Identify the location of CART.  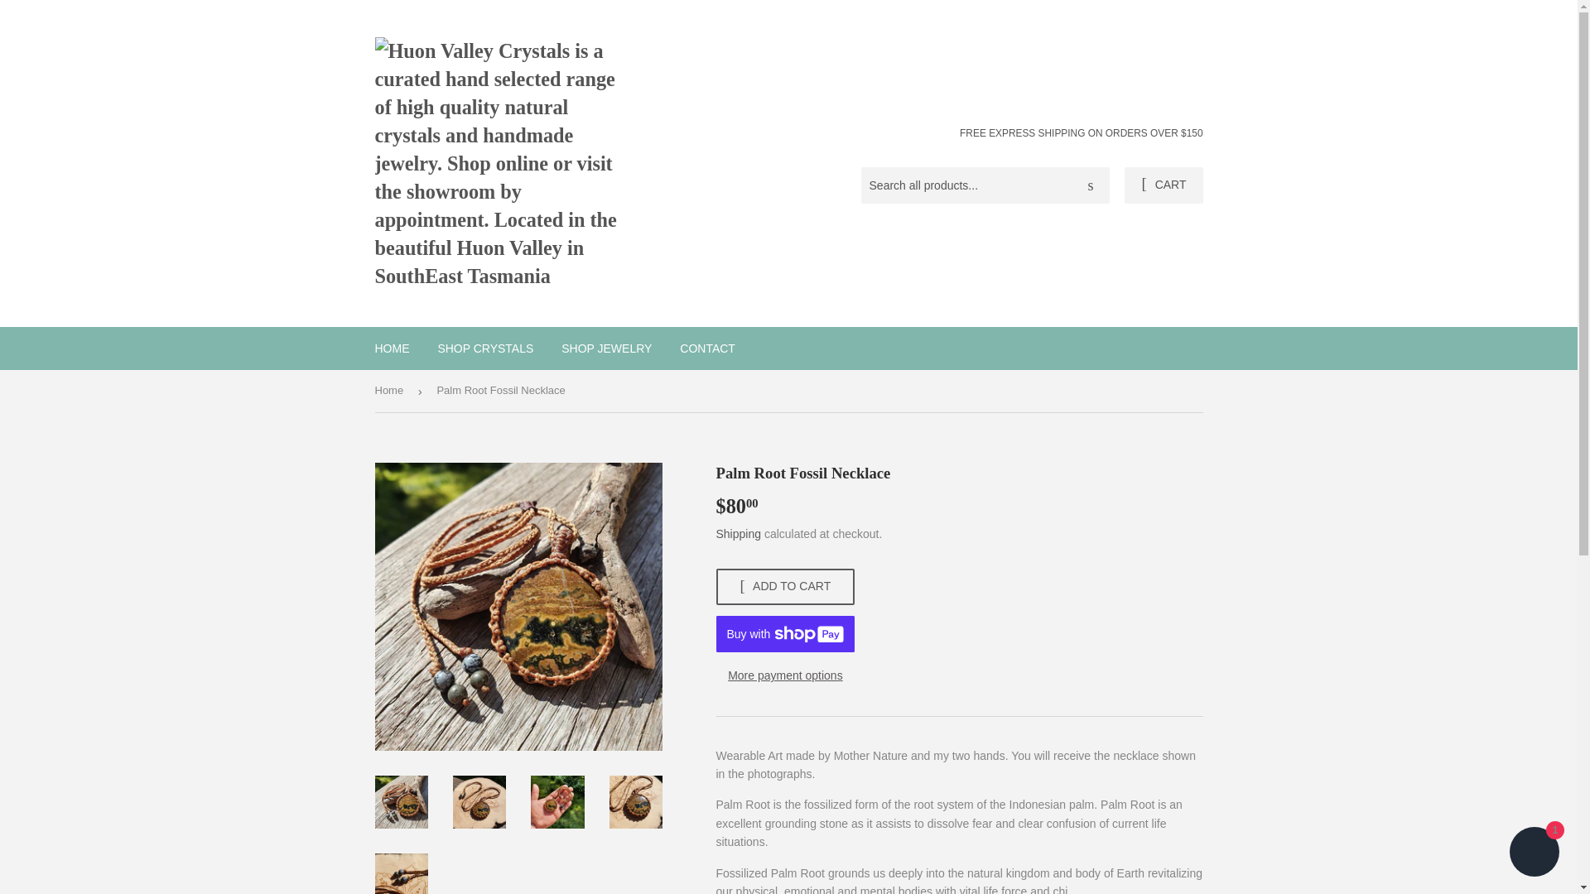
(1163, 185).